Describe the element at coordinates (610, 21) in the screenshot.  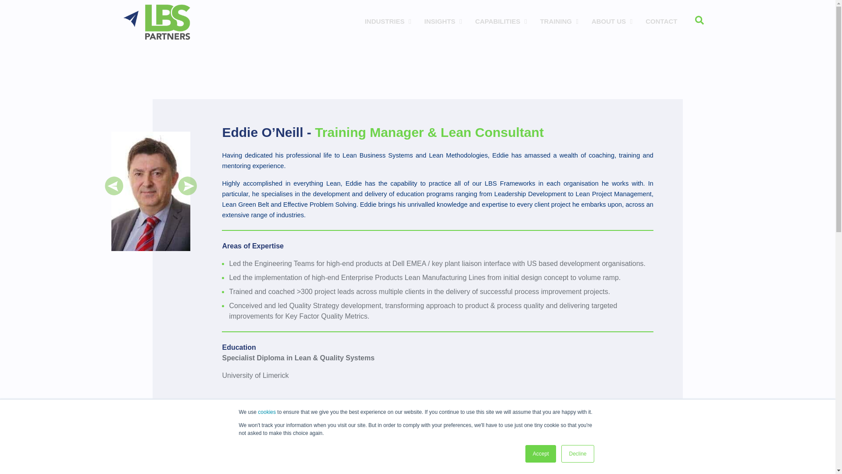
I see `Accept` at that location.